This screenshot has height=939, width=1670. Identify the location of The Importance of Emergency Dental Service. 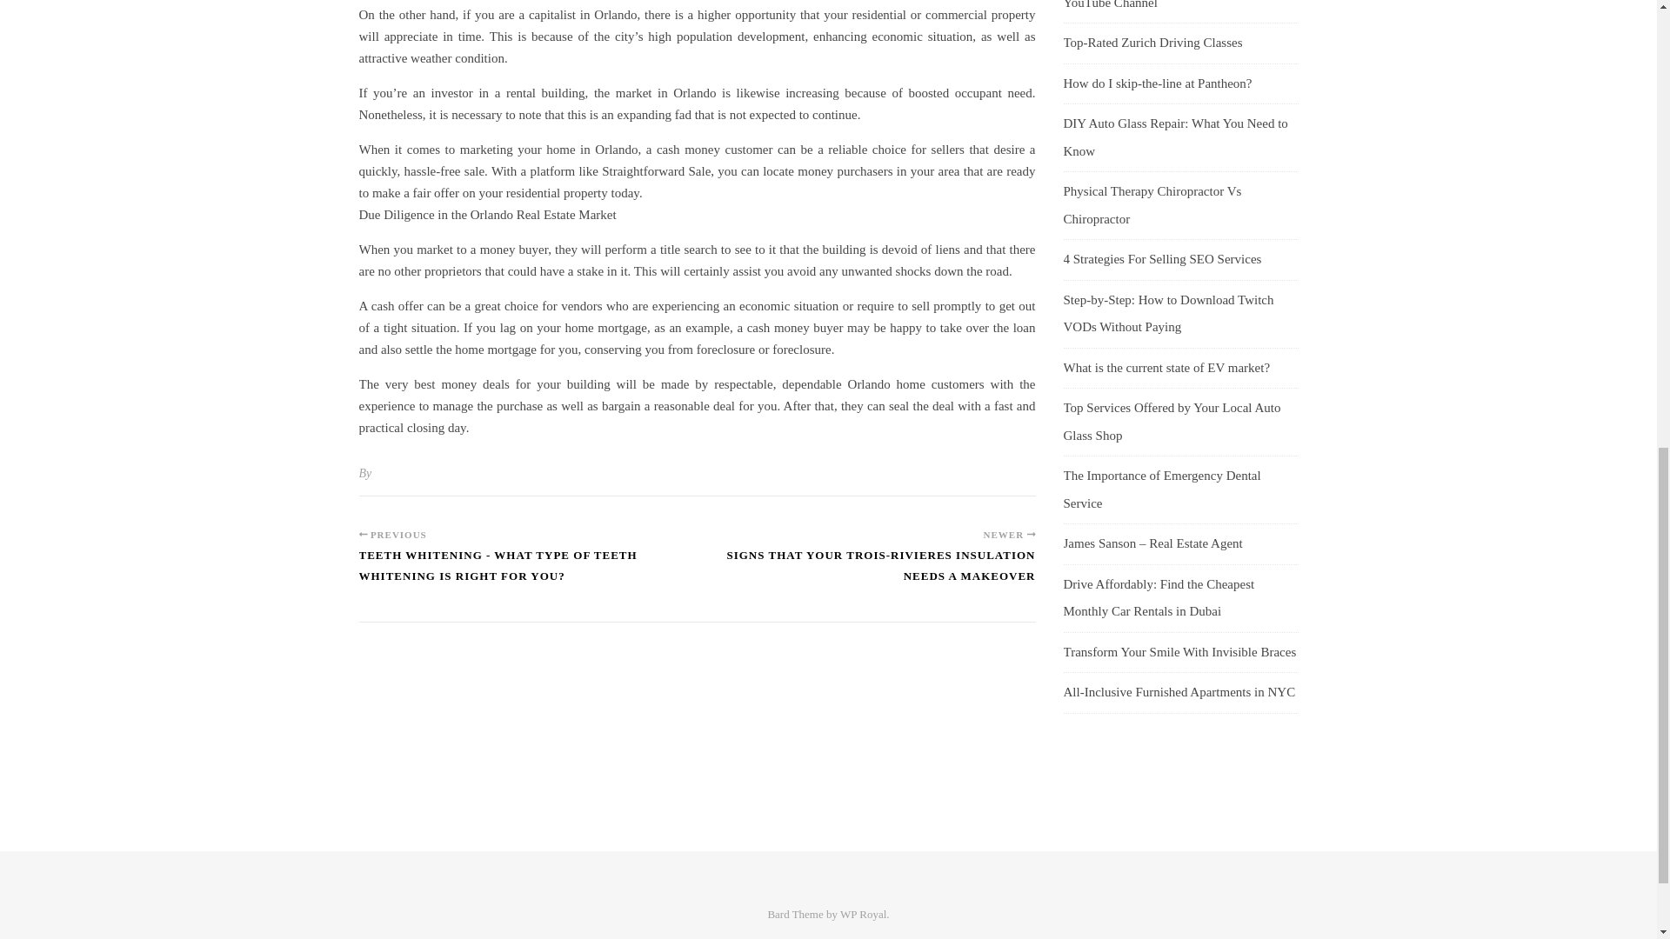
(1161, 489).